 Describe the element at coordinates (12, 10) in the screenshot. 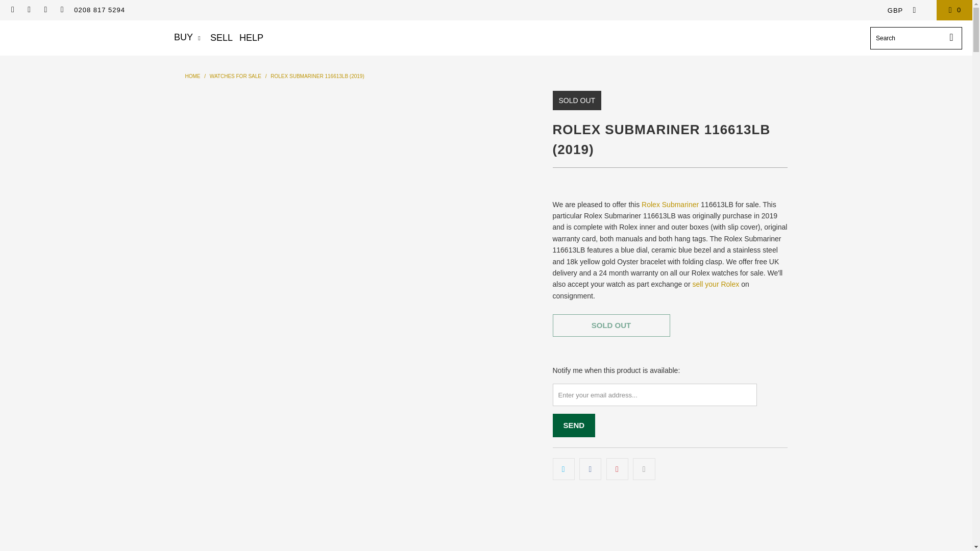

I see `Email Swiss Watch Trader ` at that location.